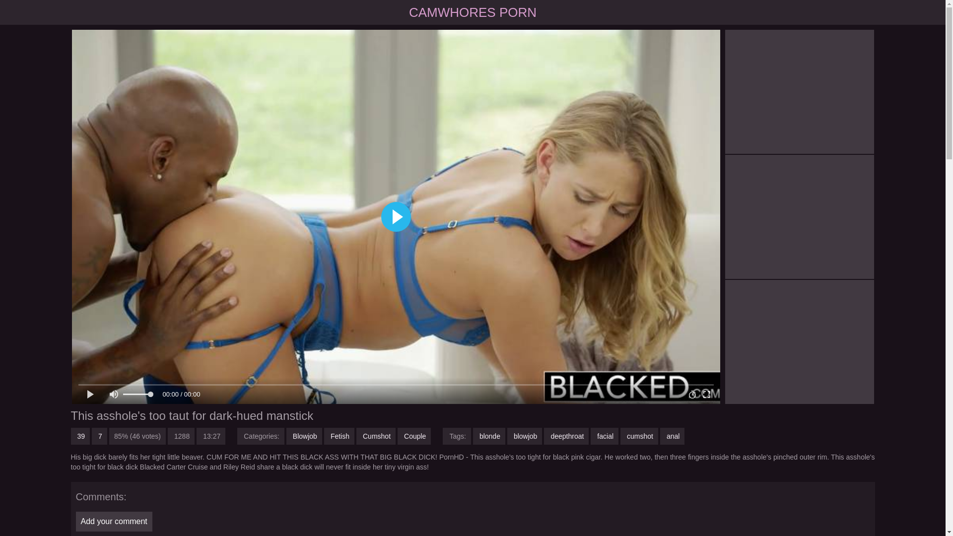 This screenshot has height=536, width=953. Describe the element at coordinates (566, 436) in the screenshot. I see `deepthroat` at that location.